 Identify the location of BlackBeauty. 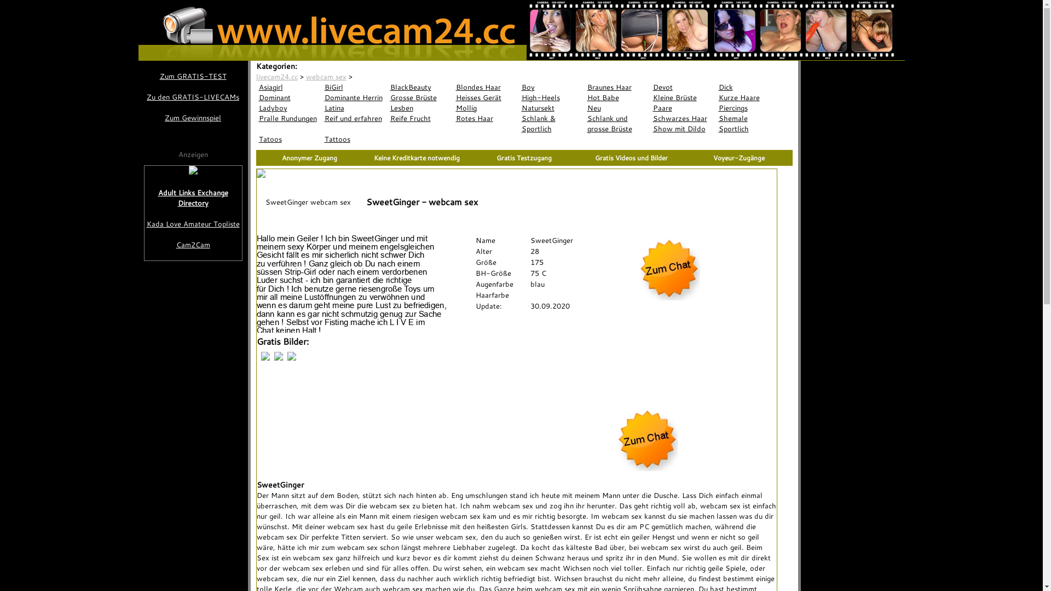
(420, 88).